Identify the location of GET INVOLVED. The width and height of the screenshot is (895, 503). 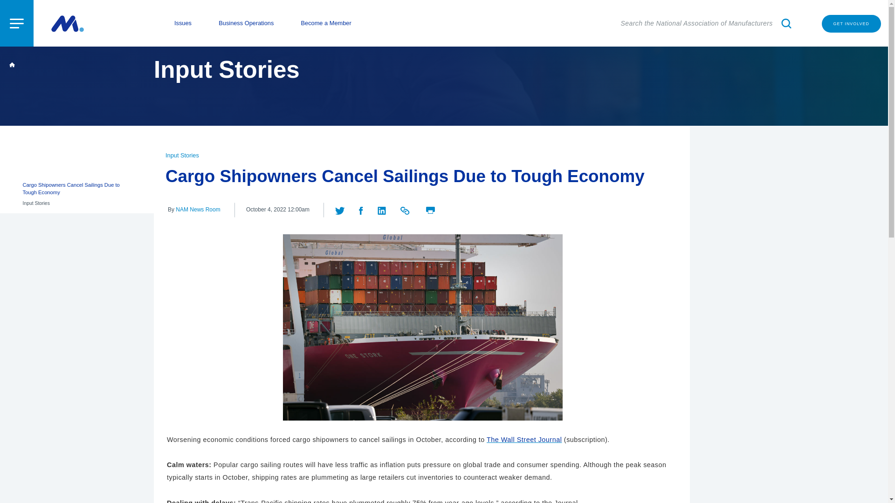
(851, 24).